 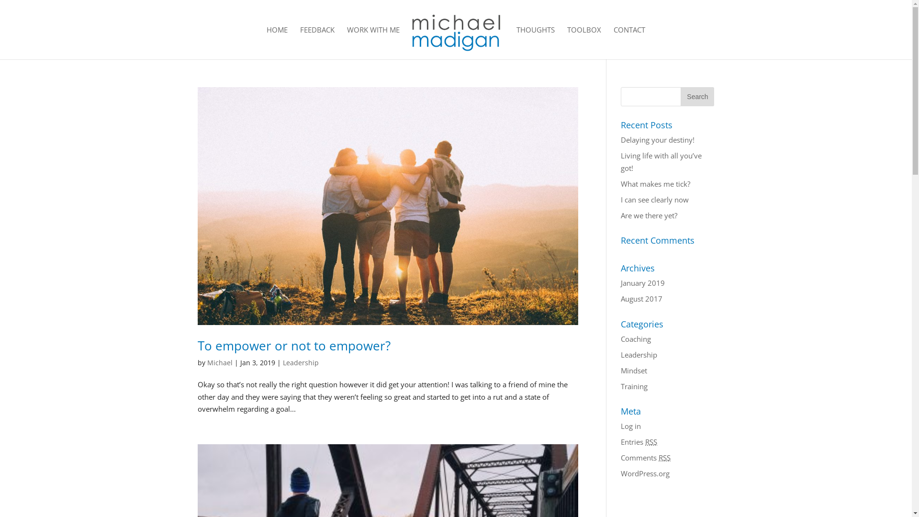 What do you see at coordinates (536, 43) in the screenshot?
I see `THOUGHTS` at bounding box center [536, 43].